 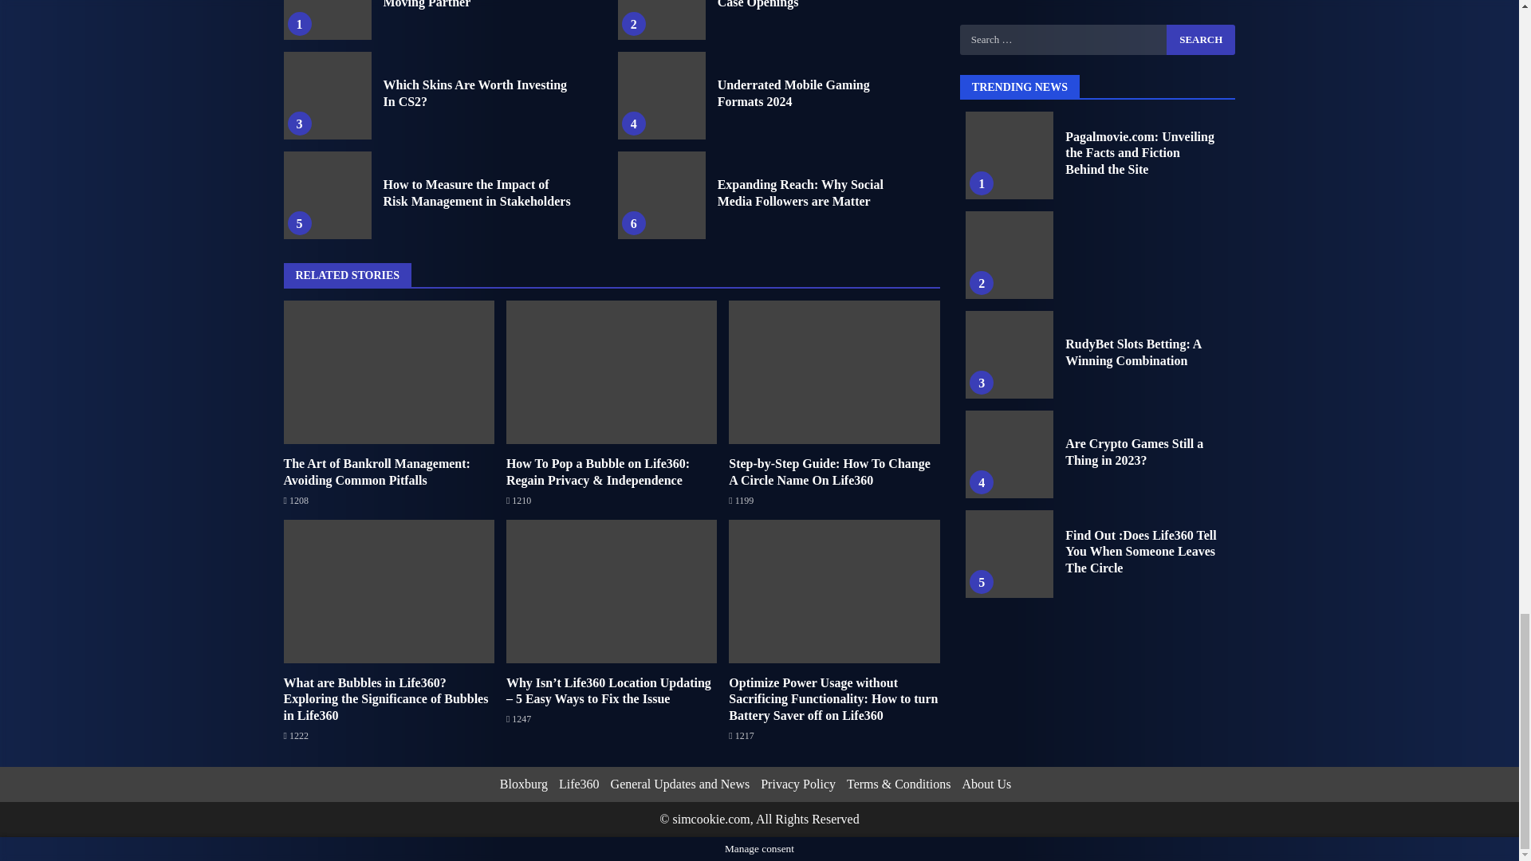 What do you see at coordinates (327, 195) in the screenshot?
I see `How to Measure the Impact of Risk Management in Stakeholders` at bounding box center [327, 195].